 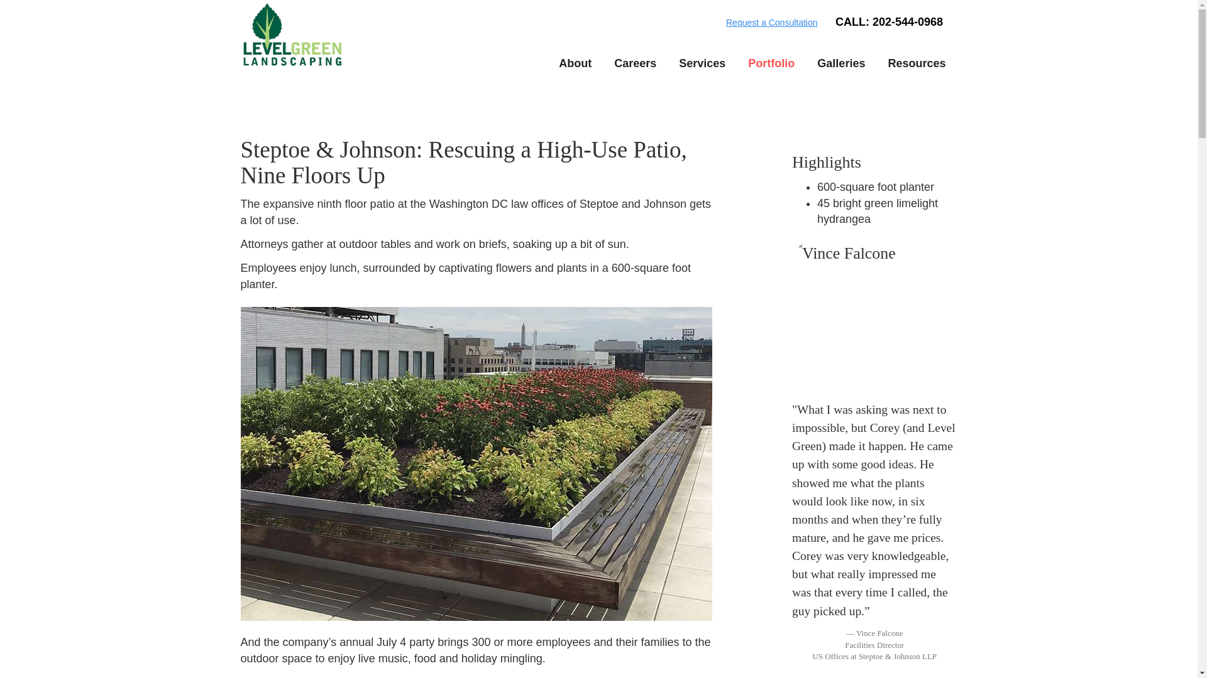 I want to click on Portfolio, so click(x=771, y=64).